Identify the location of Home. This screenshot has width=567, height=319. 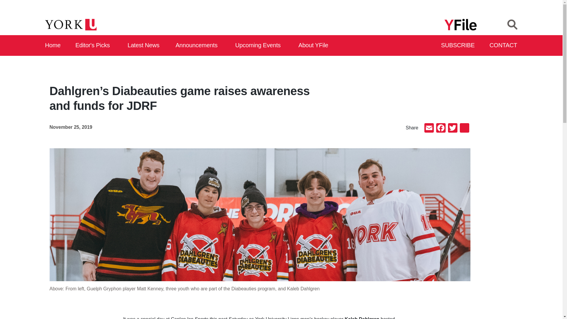
(53, 45).